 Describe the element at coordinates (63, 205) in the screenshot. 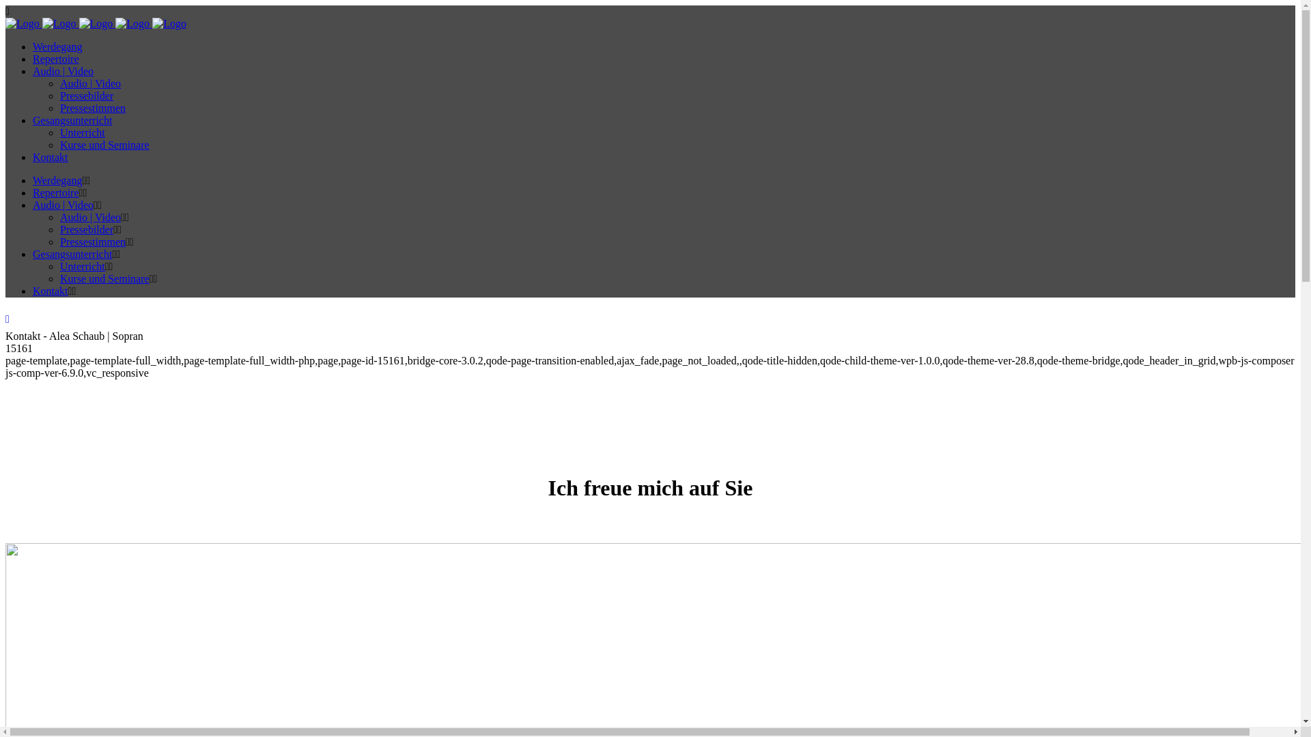

I see `Audio | Video` at that location.